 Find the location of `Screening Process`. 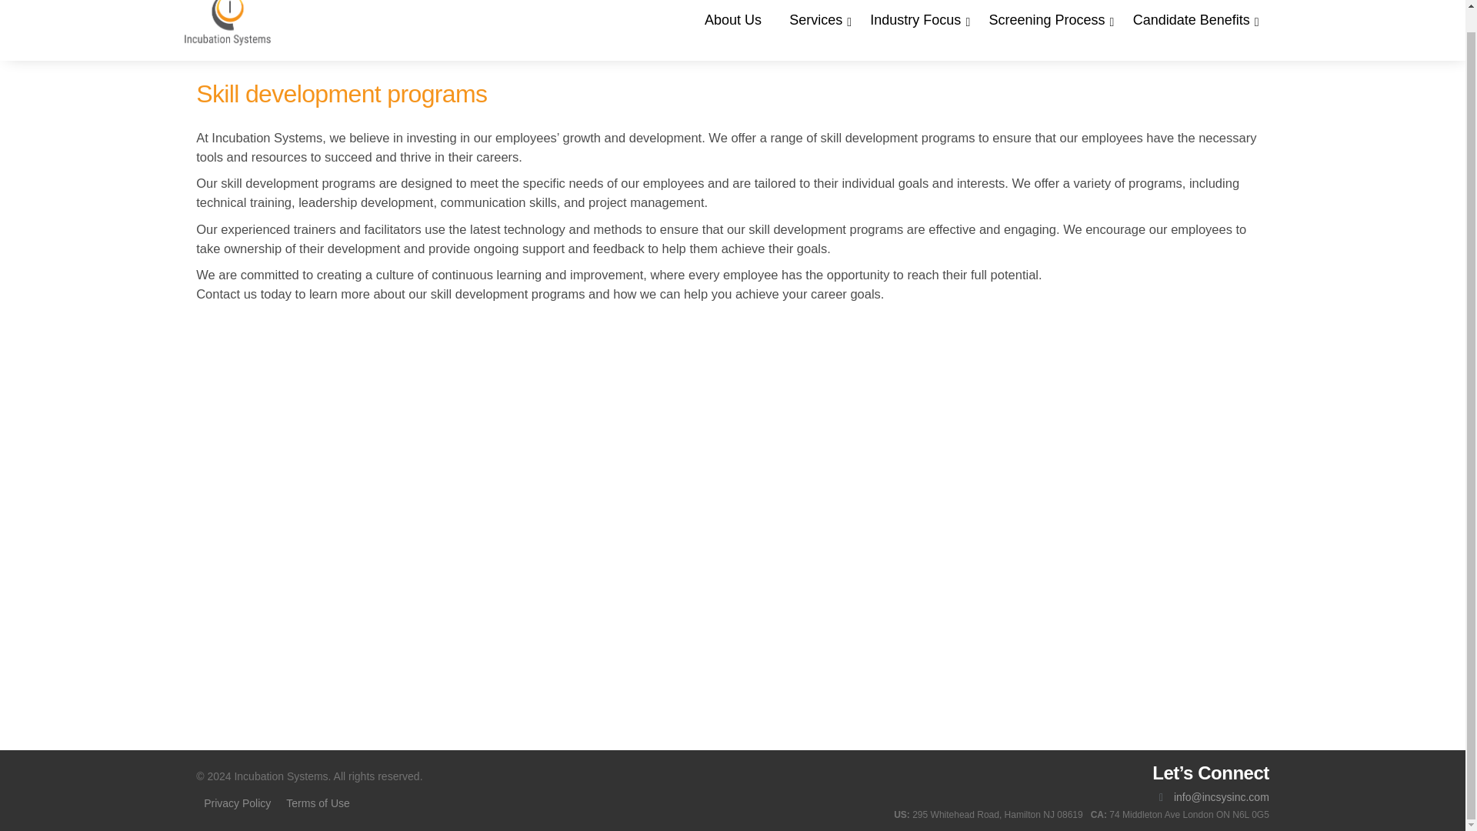

Screening Process is located at coordinates (1048, 20).